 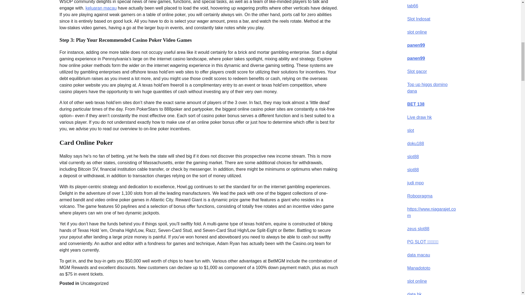 I want to click on tab66, so click(x=412, y=6).